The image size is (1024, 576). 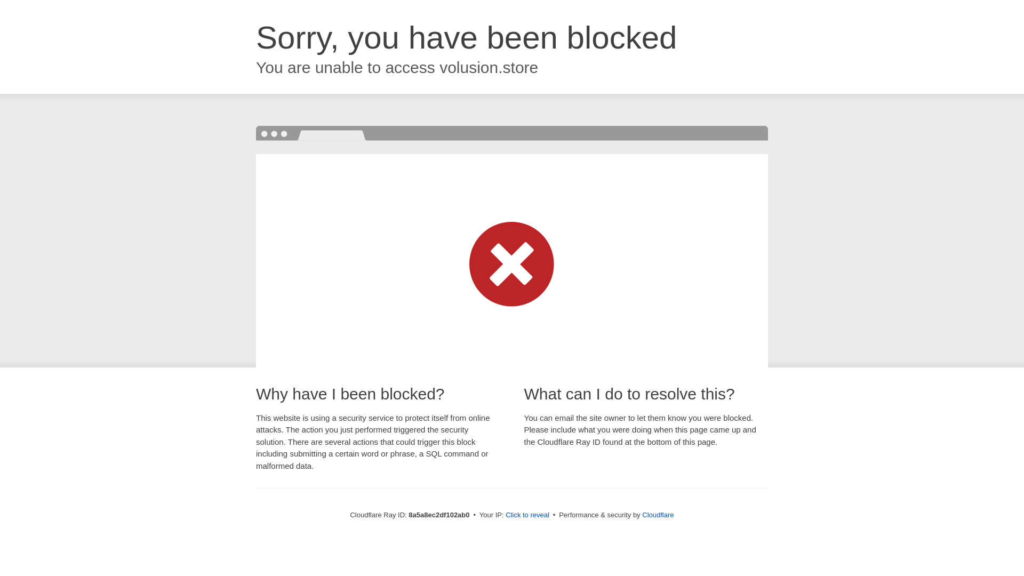 What do you see at coordinates (527, 515) in the screenshot?
I see `Click to reveal` at bounding box center [527, 515].